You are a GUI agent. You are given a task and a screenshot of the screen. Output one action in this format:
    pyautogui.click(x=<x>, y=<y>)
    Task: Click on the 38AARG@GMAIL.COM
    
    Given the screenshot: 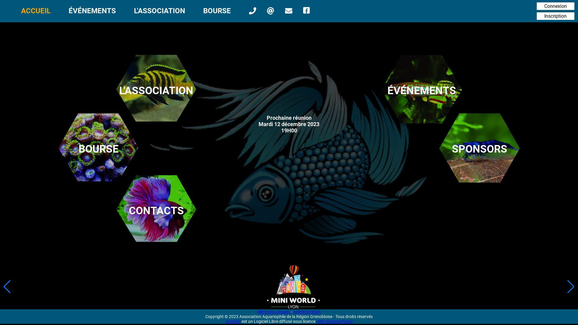 What is the action you would take?
    pyautogui.click(x=272, y=11)
    